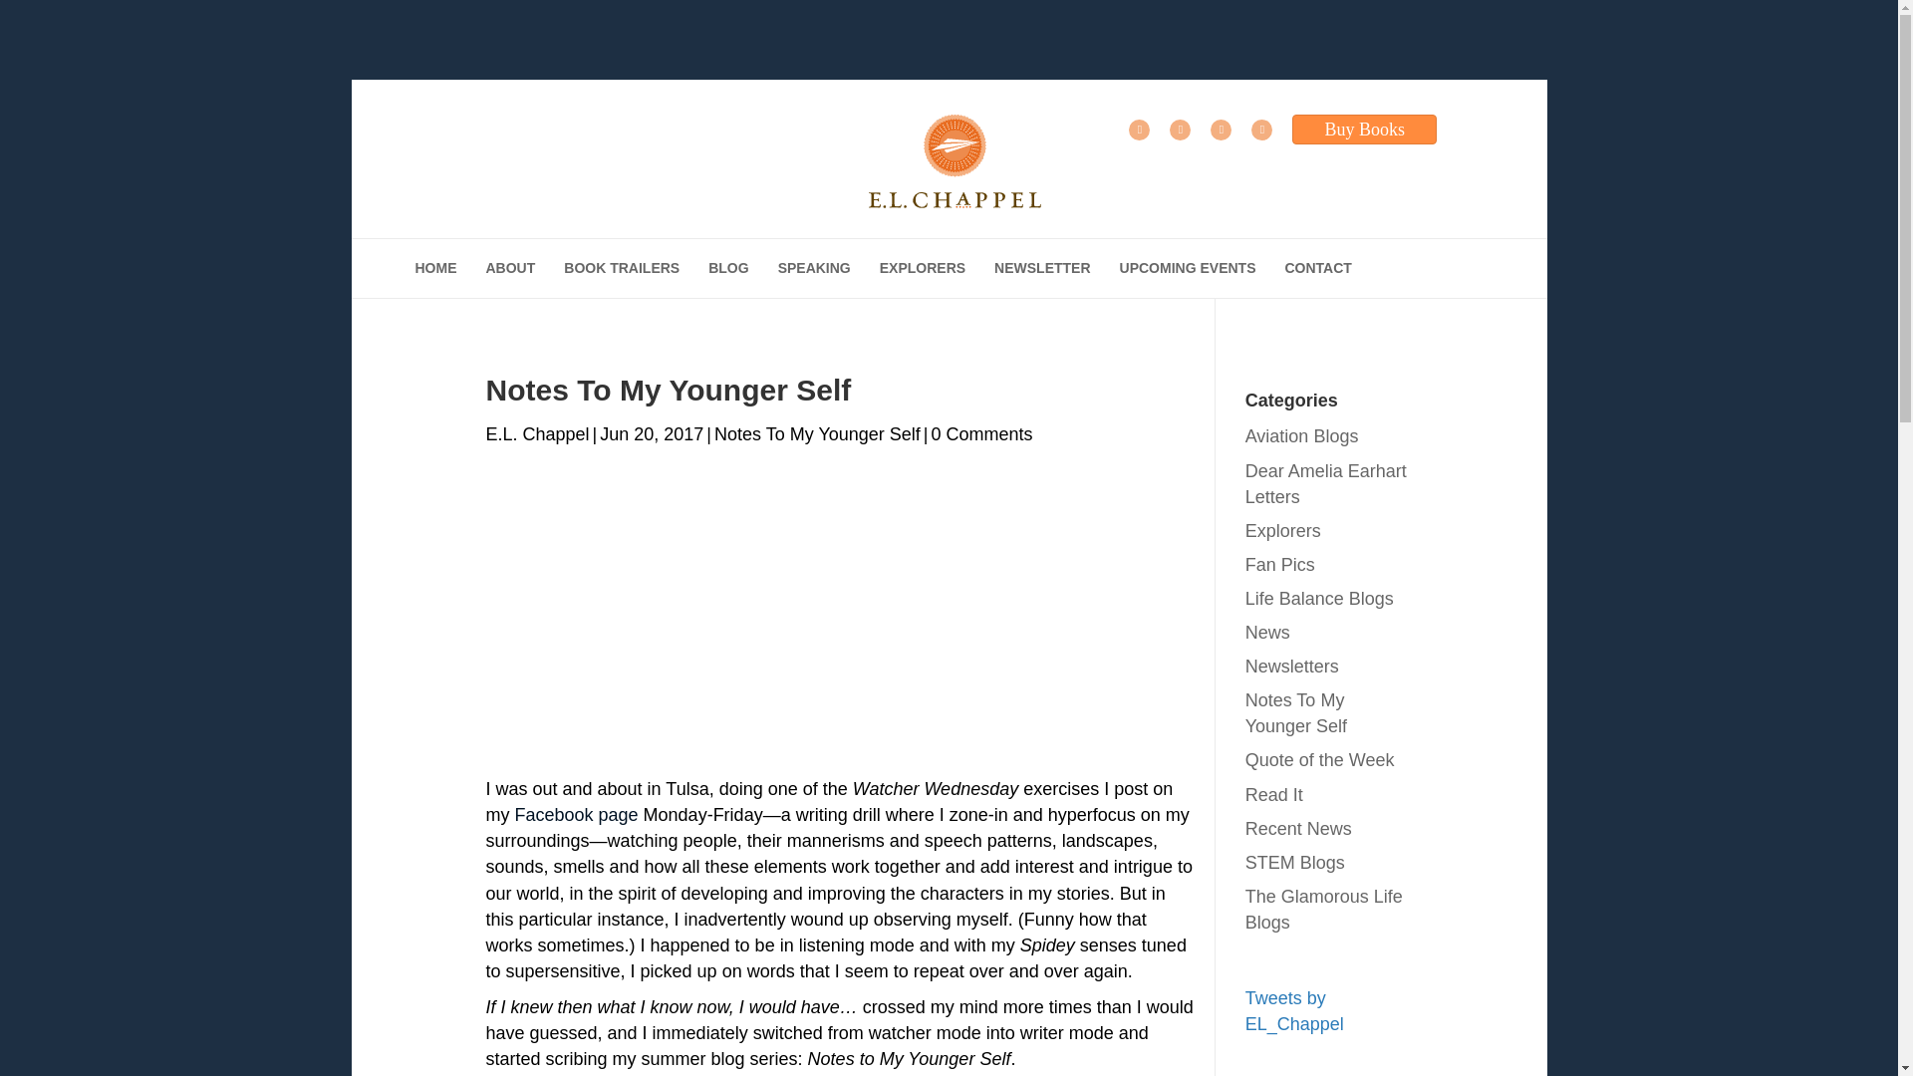 This screenshot has height=1076, width=1913. What do you see at coordinates (817, 434) in the screenshot?
I see `Notes To My Younger Self` at bounding box center [817, 434].